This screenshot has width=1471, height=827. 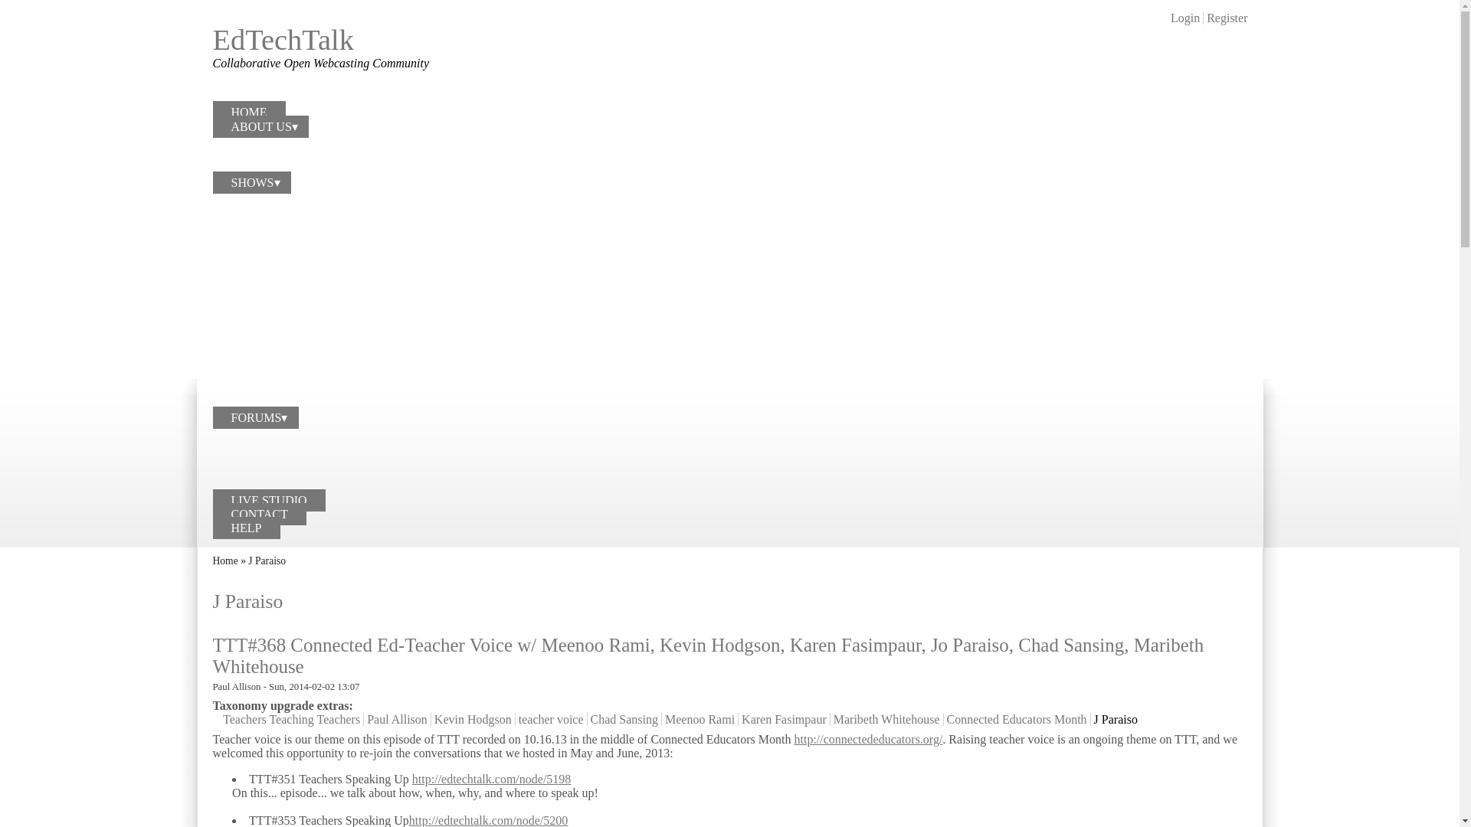 What do you see at coordinates (34, 0) in the screenshot?
I see `Skip to search` at bounding box center [34, 0].